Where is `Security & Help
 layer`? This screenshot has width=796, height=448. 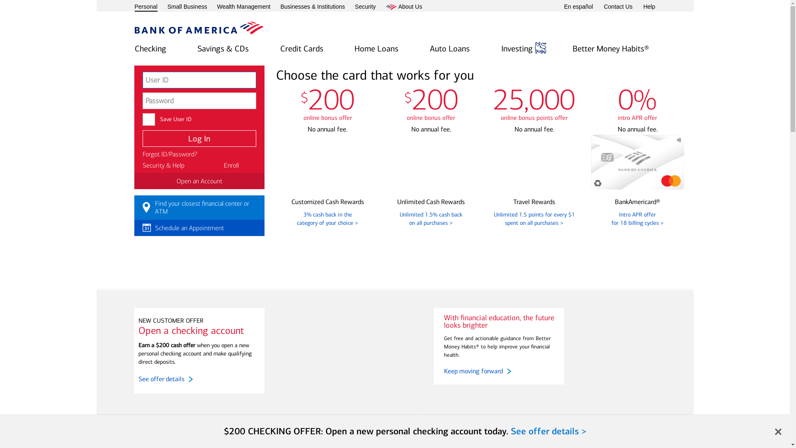 Security & Help
 layer is located at coordinates (163, 165).